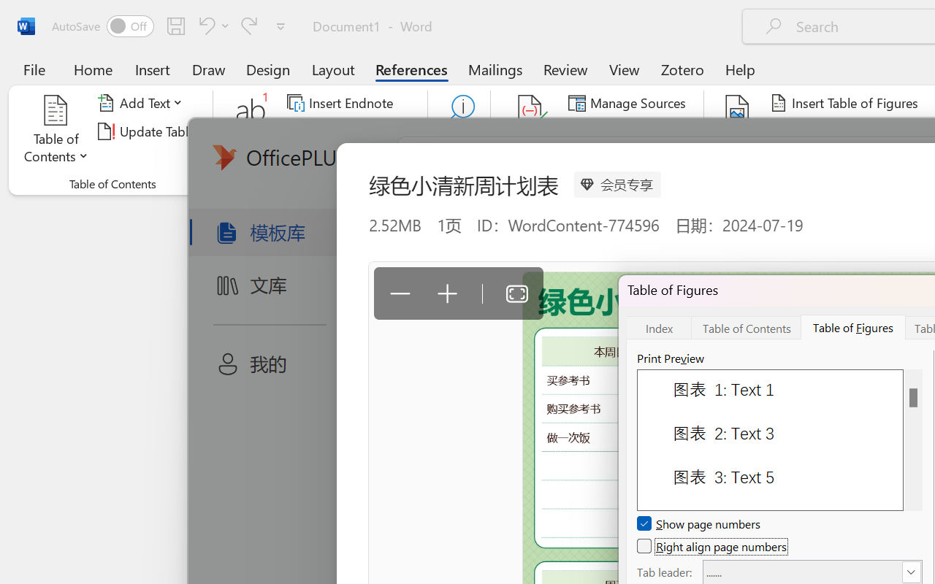 The width and height of the screenshot is (935, 584). I want to click on Style, so click(659, 131).